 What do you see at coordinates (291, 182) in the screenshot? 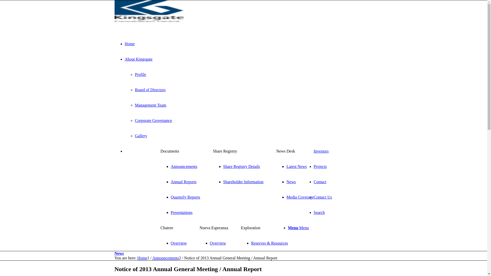
I see `News` at bounding box center [291, 182].